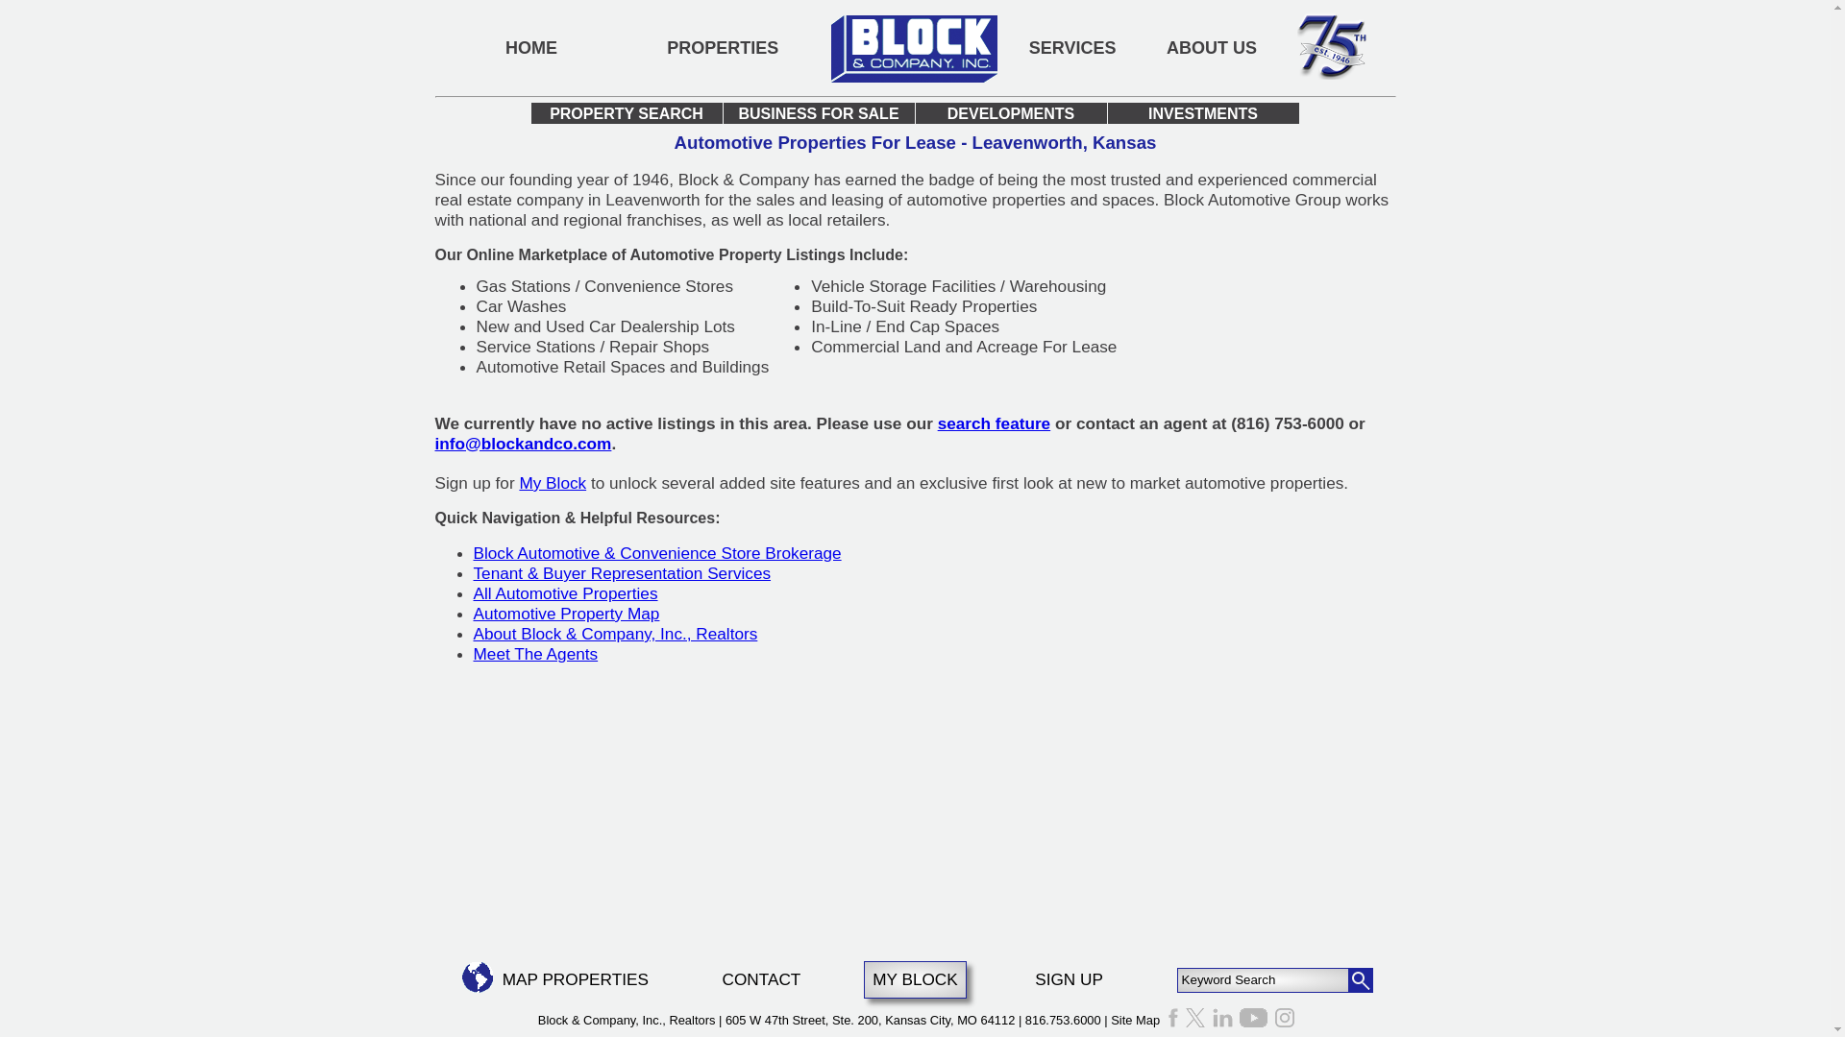  I want to click on search feature, so click(994, 422).